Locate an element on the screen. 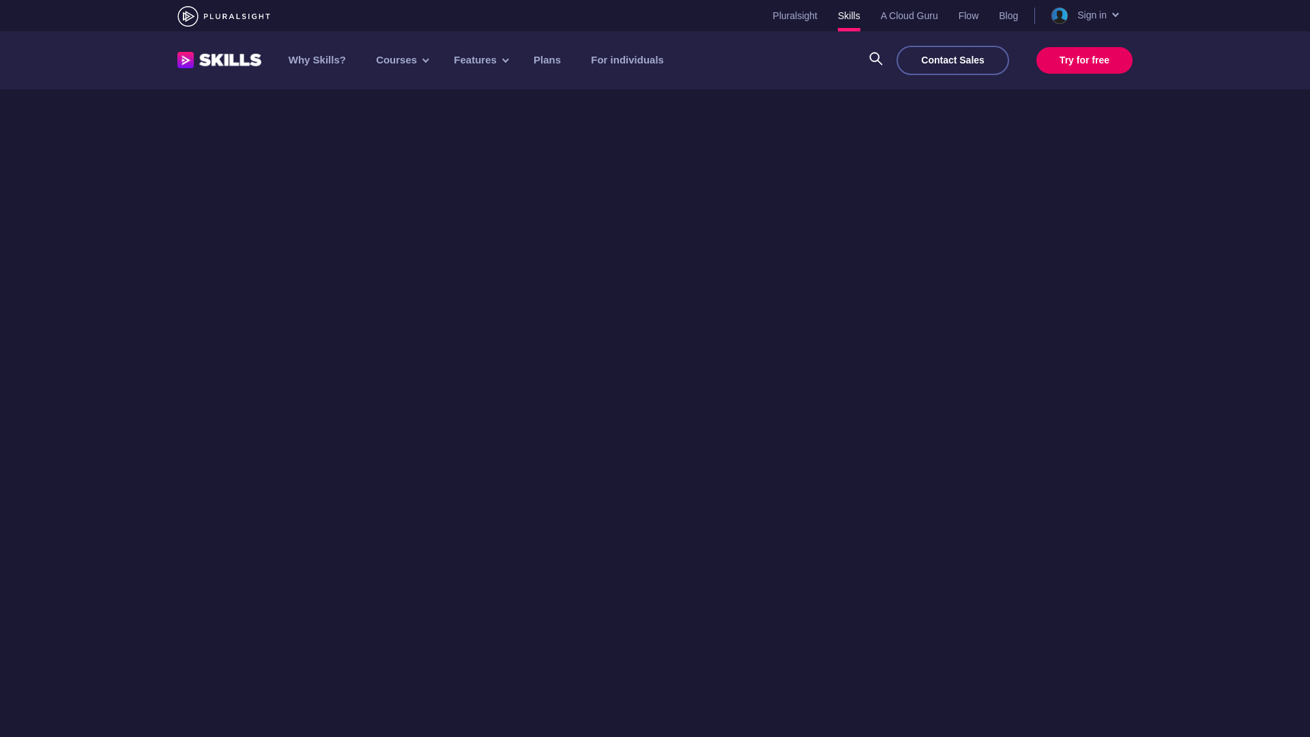 The height and width of the screenshot is (737, 1310). Flow is located at coordinates (969, 15).